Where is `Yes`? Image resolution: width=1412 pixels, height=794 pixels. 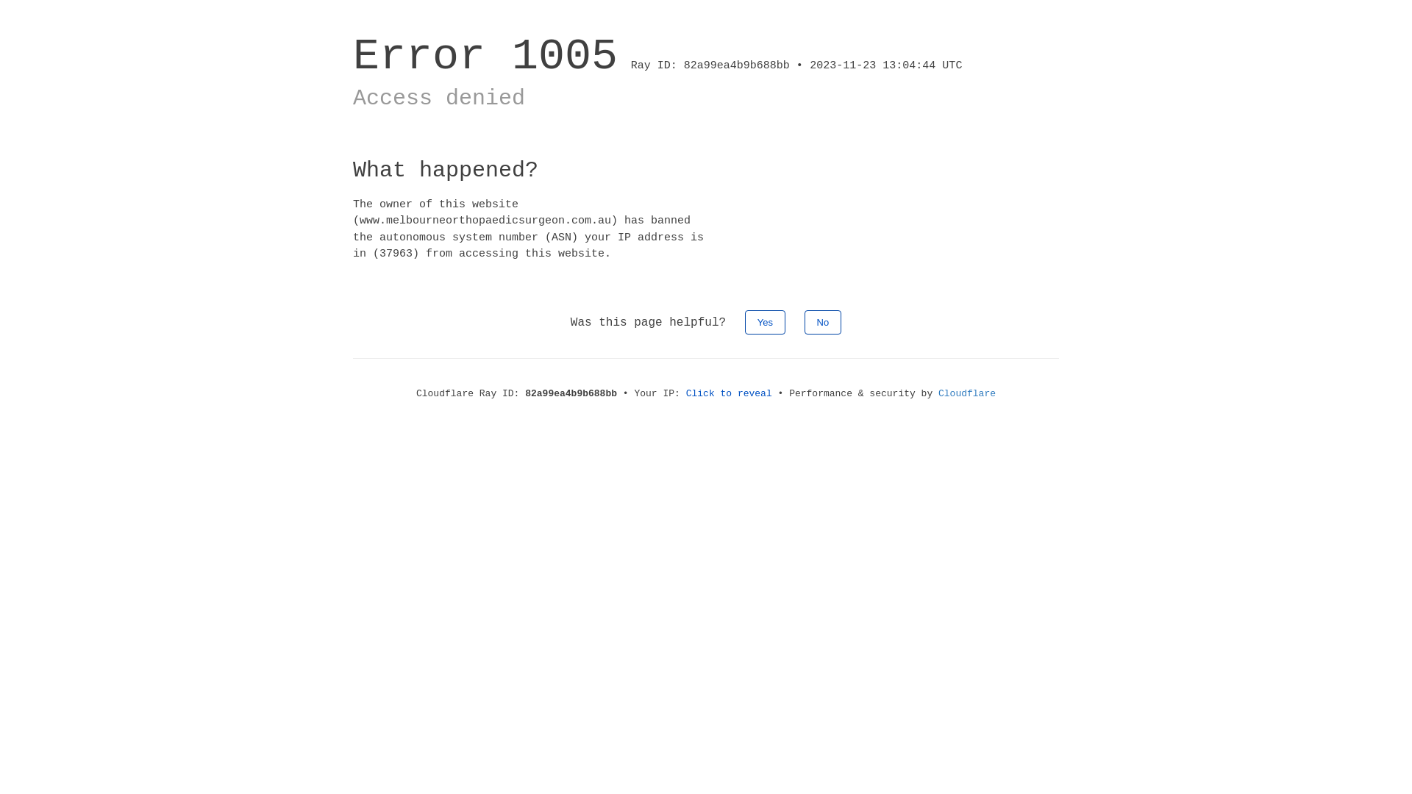
Yes is located at coordinates (765, 322).